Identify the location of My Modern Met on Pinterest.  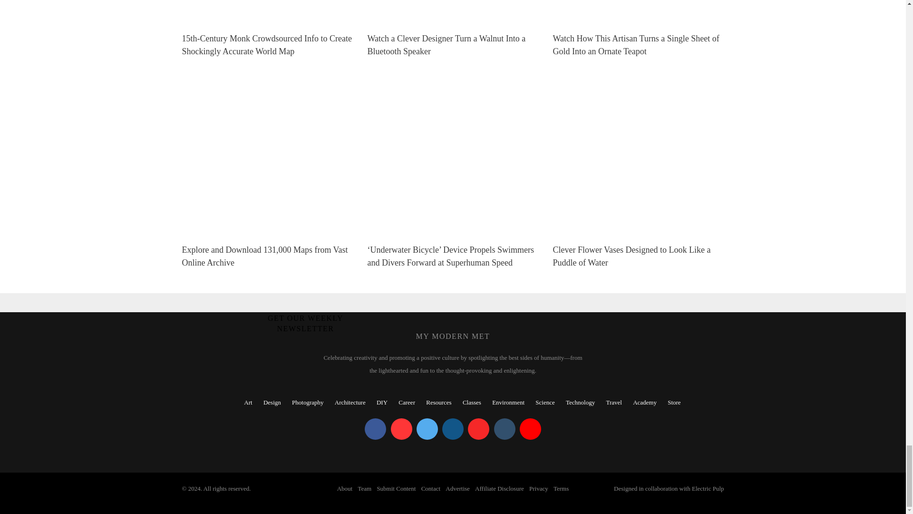
(401, 429).